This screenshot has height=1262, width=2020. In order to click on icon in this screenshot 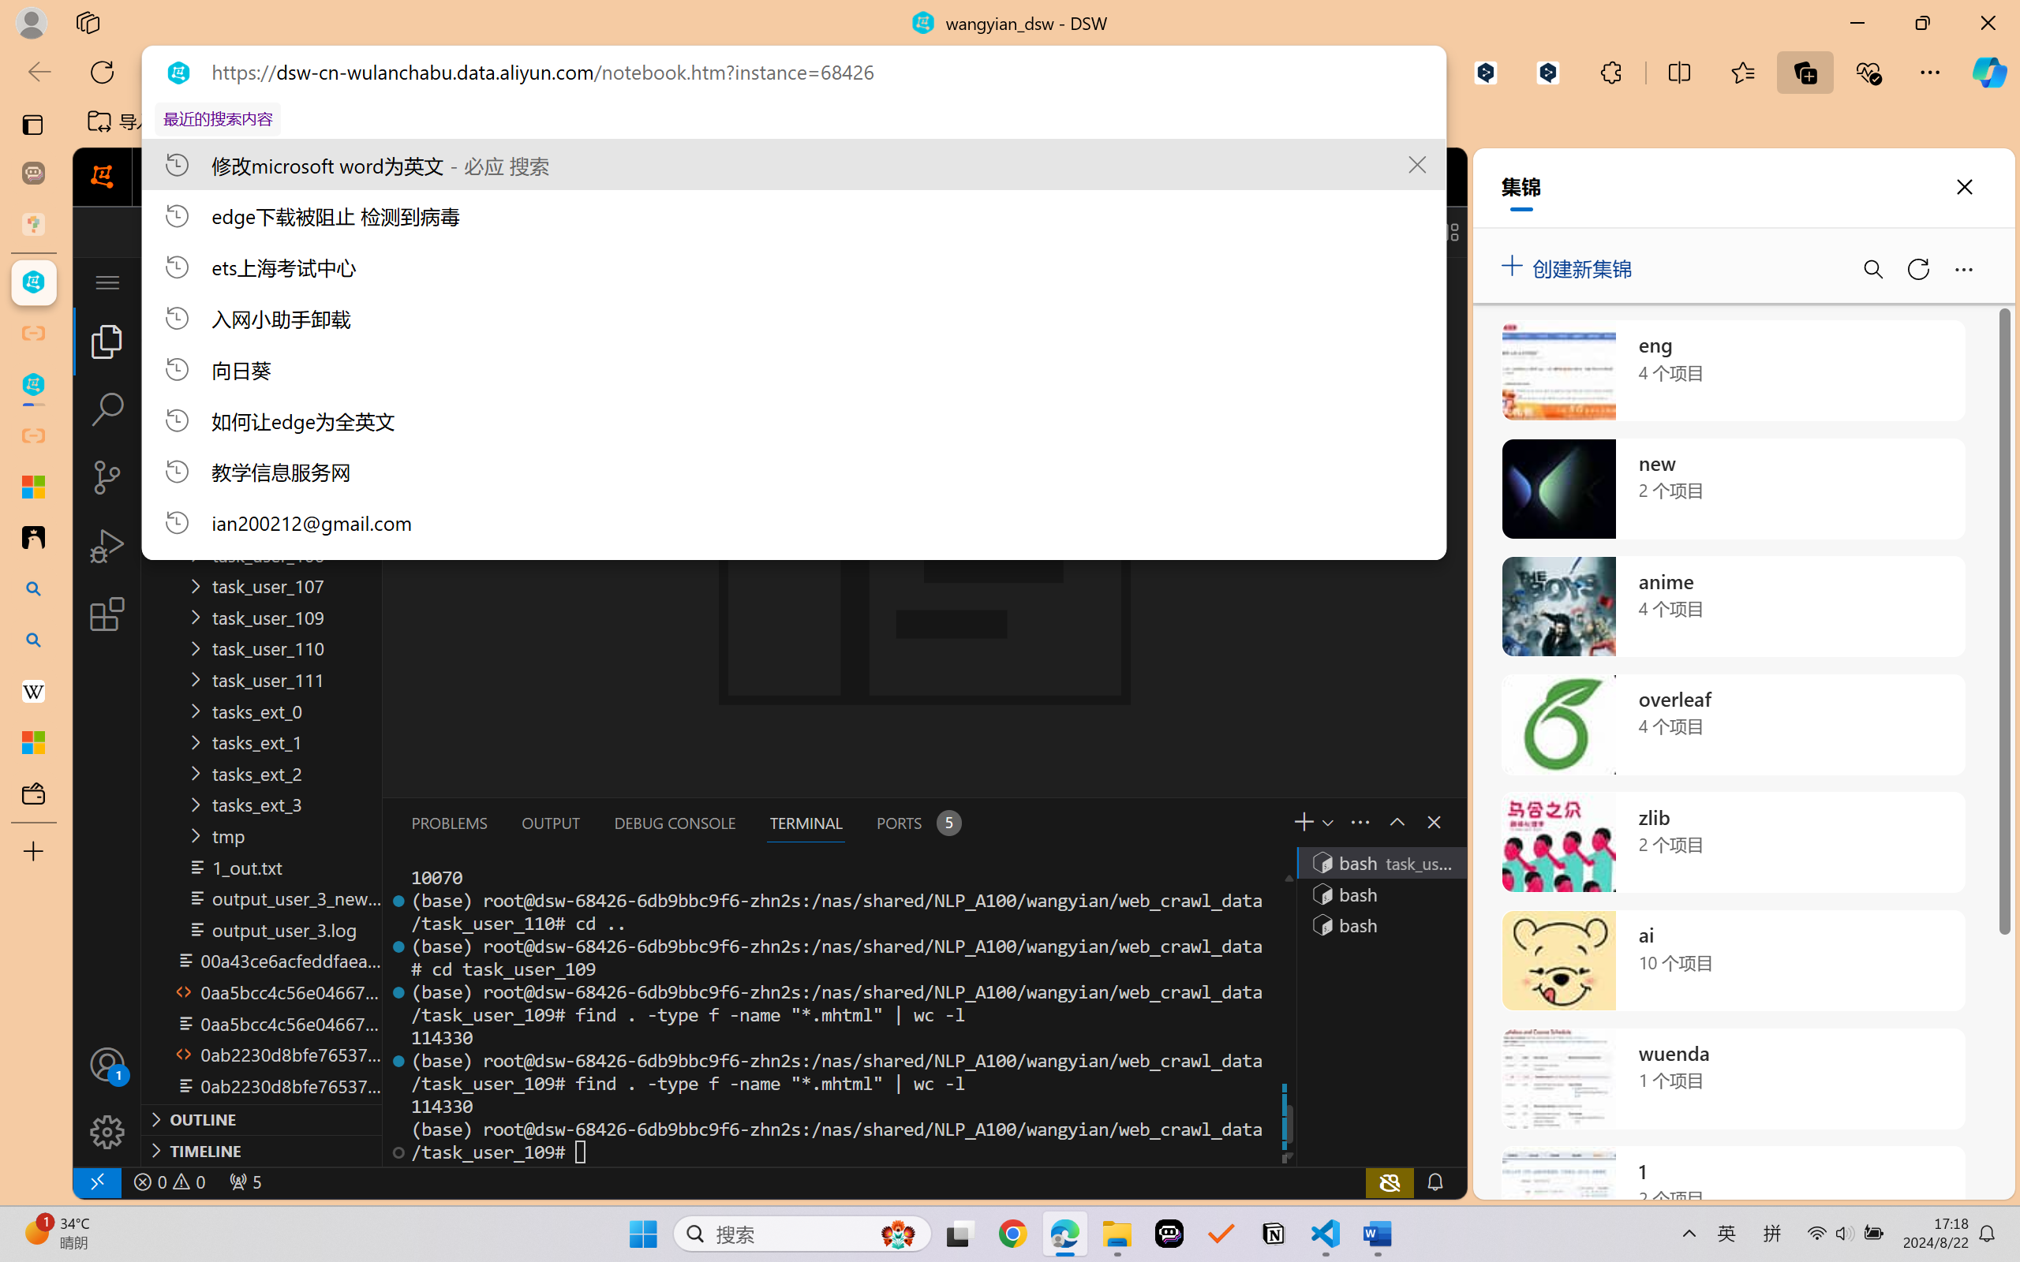, I will do `click(1354, 174)`.